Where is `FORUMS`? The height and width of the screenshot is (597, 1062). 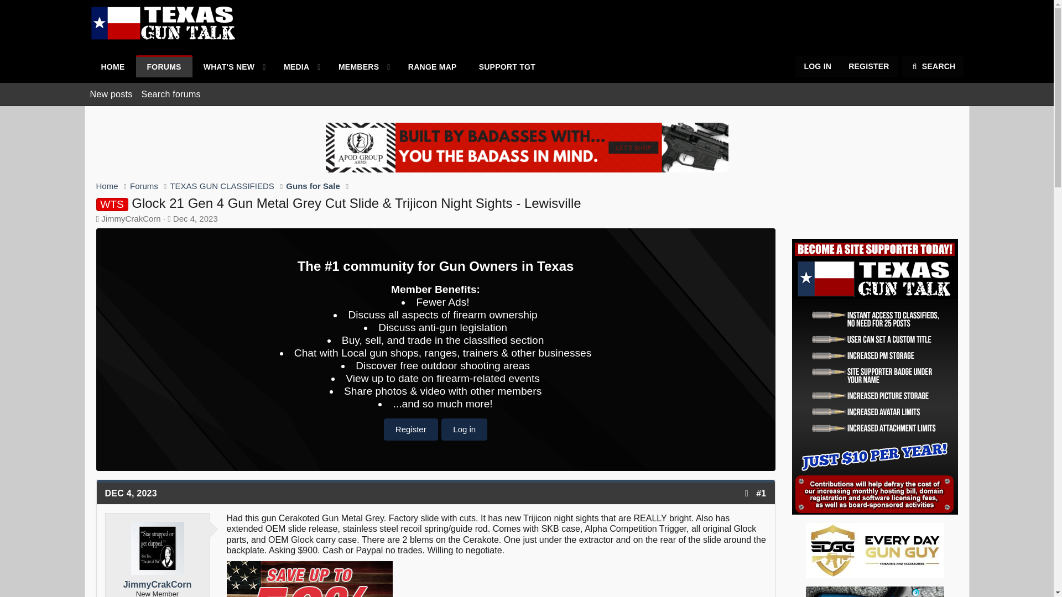 FORUMS is located at coordinates (164, 67).